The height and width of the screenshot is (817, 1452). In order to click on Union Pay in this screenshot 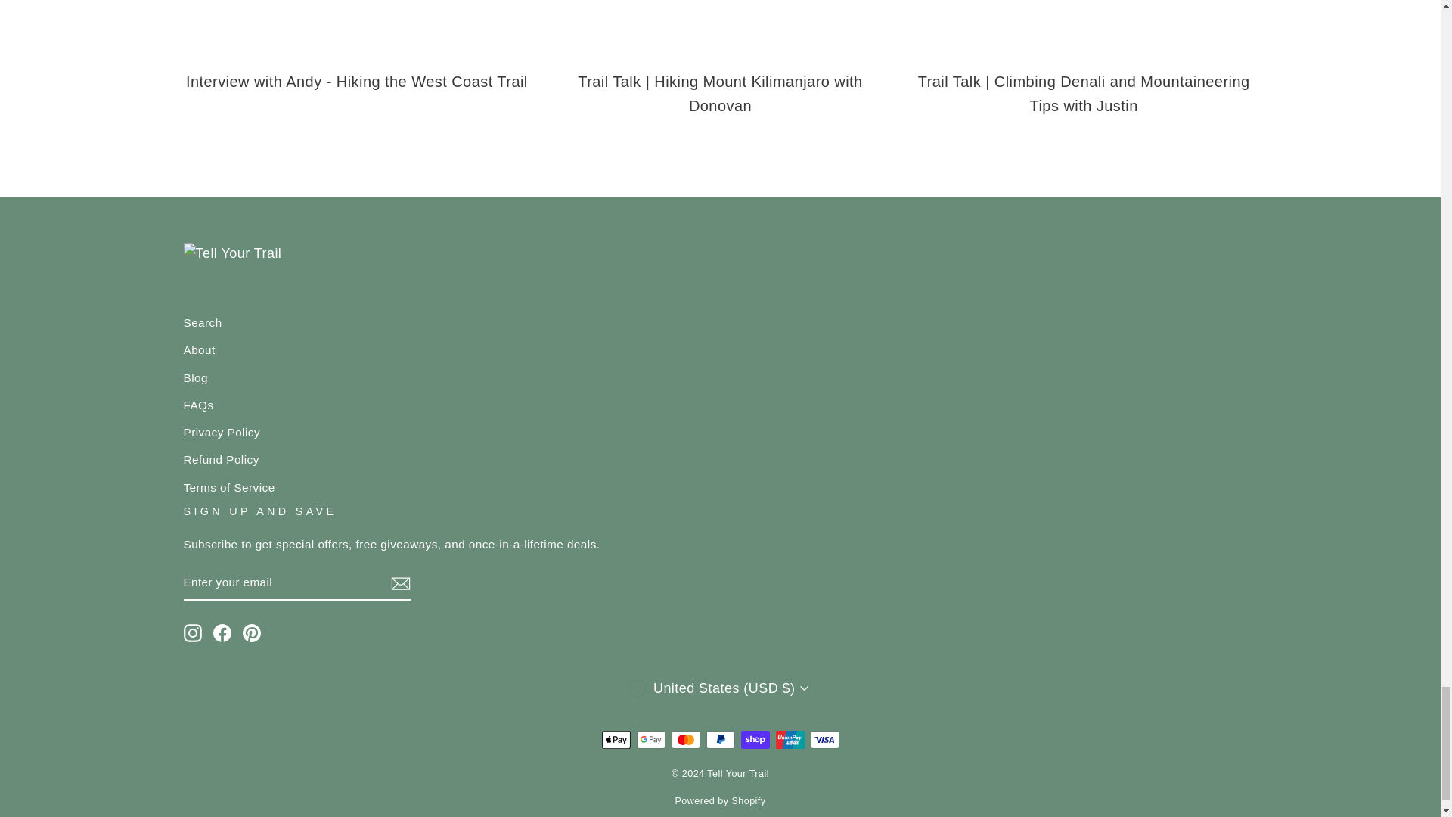, I will do `click(790, 740)`.